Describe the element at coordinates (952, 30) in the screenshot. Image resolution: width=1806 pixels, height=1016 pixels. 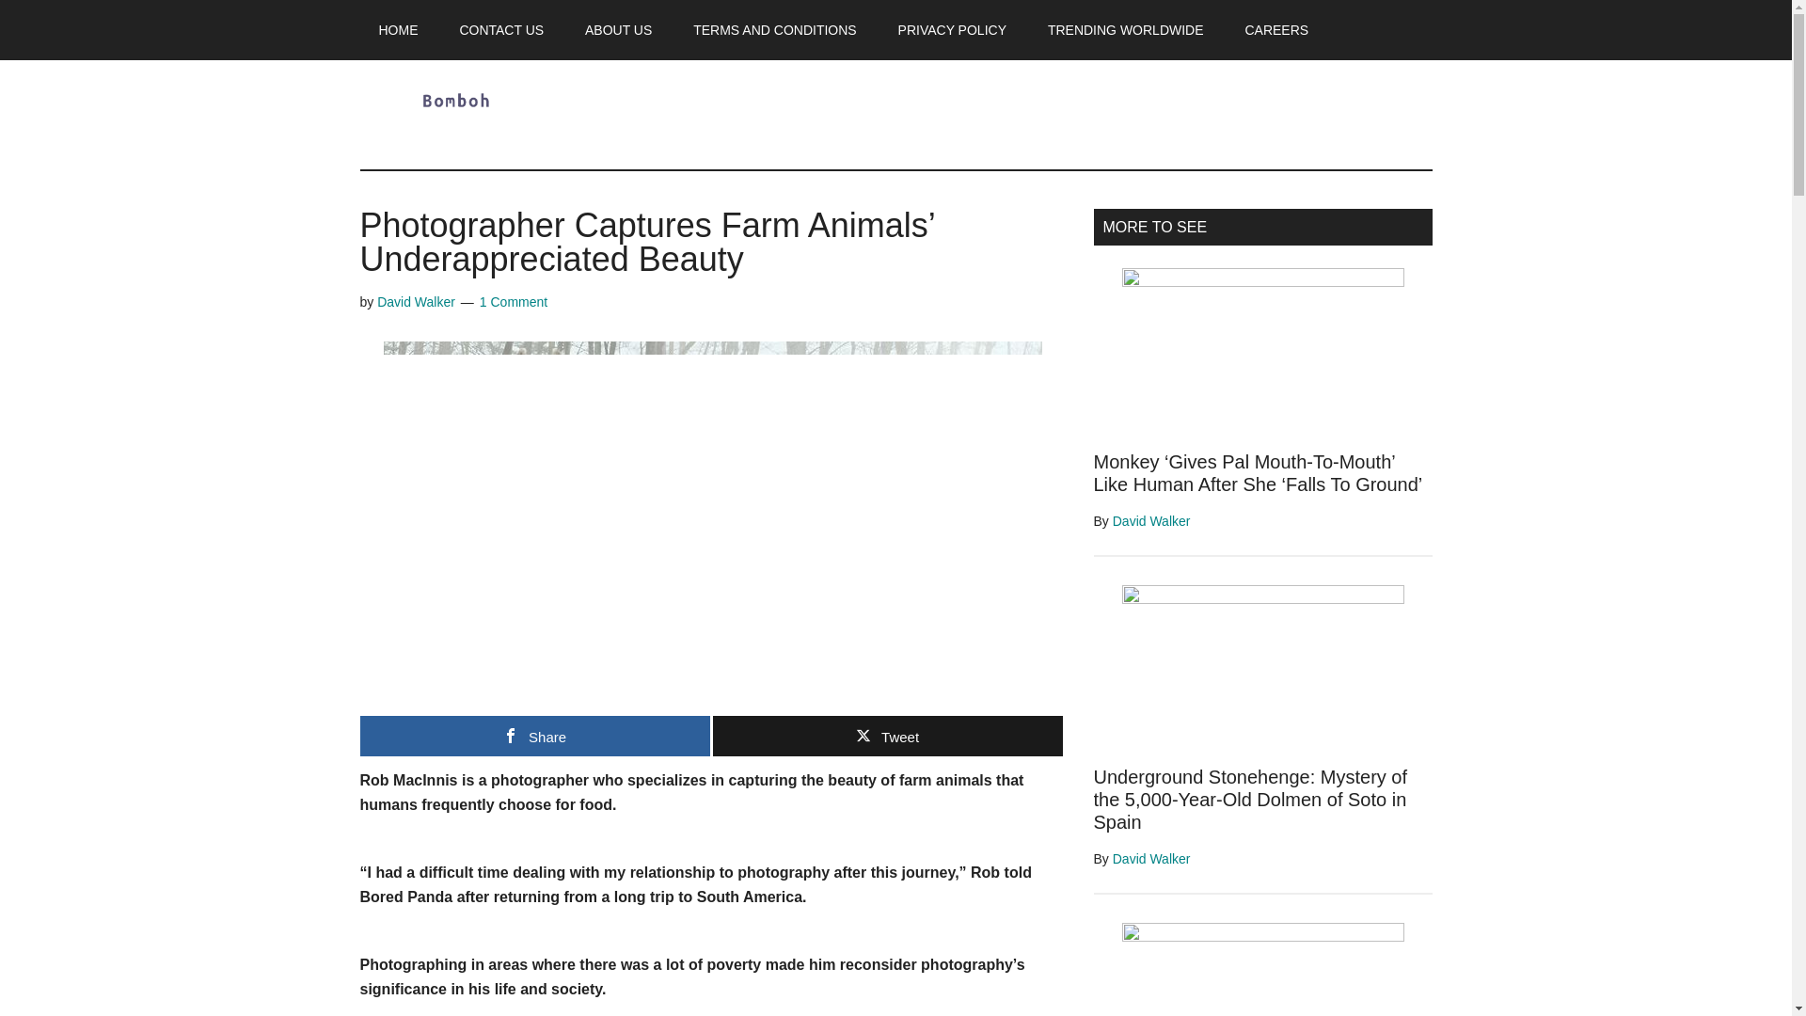
I see `PRIVACY POLICY` at that location.